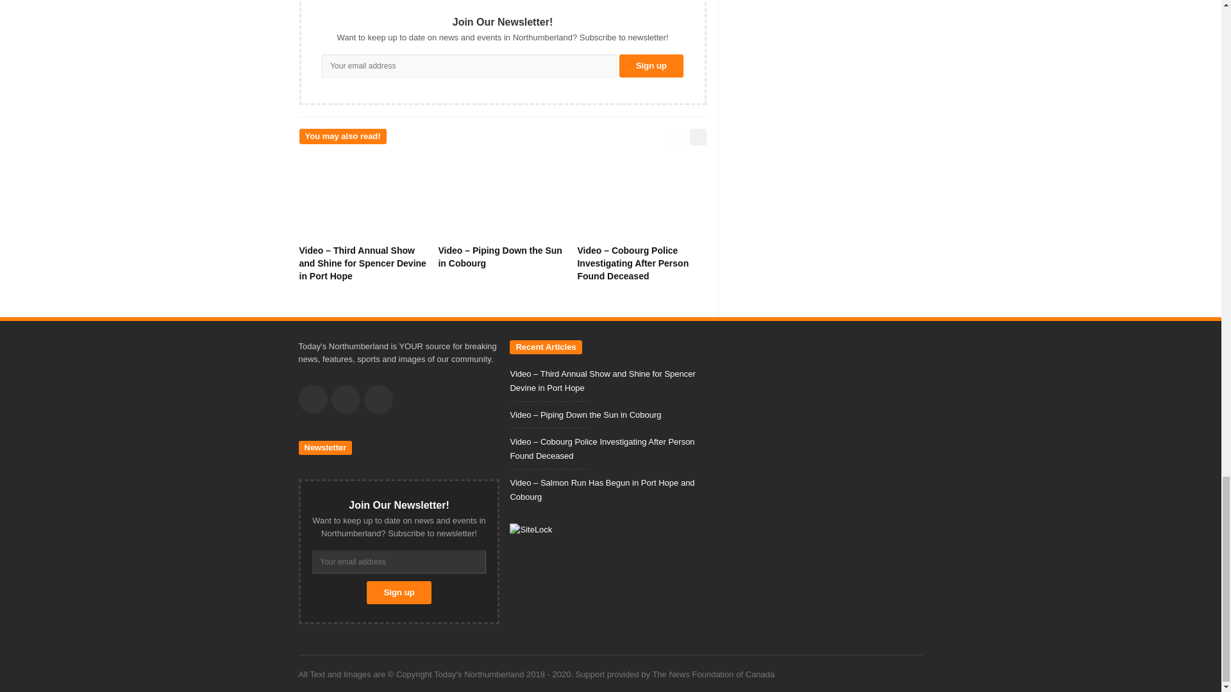 This screenshot has height=692, width=1231. What do you see at coordinates (345, 399) in the screenshot?
I see `Twitter` at bounding box center [345, 399].